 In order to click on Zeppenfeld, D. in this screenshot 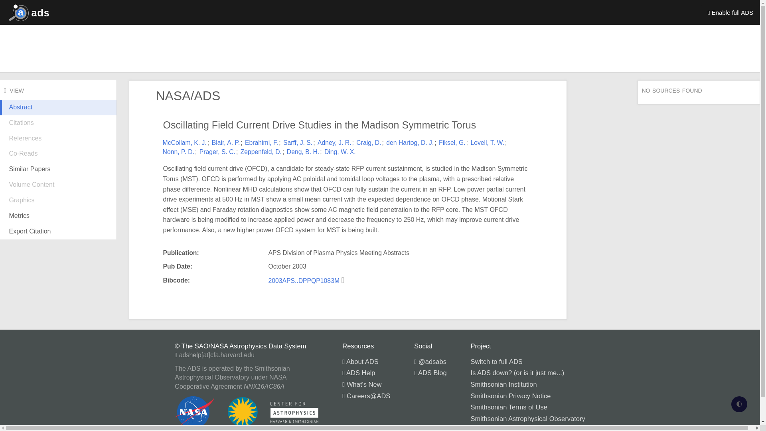, I will do `click(261, 152)`.